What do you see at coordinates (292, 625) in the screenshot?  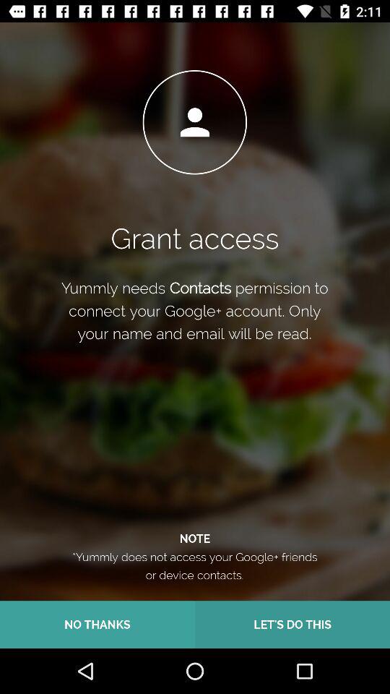 I see `scroll until the let s do icon` at bounding box center [292, 625].